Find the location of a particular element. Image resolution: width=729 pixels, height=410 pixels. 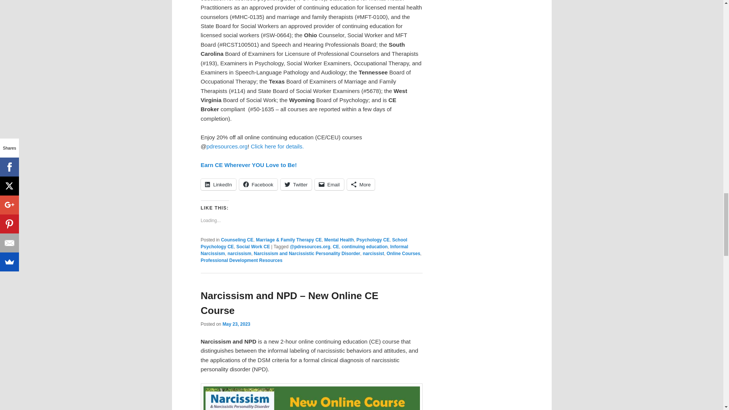

Psychology CE is located at coordinates (373, 240).